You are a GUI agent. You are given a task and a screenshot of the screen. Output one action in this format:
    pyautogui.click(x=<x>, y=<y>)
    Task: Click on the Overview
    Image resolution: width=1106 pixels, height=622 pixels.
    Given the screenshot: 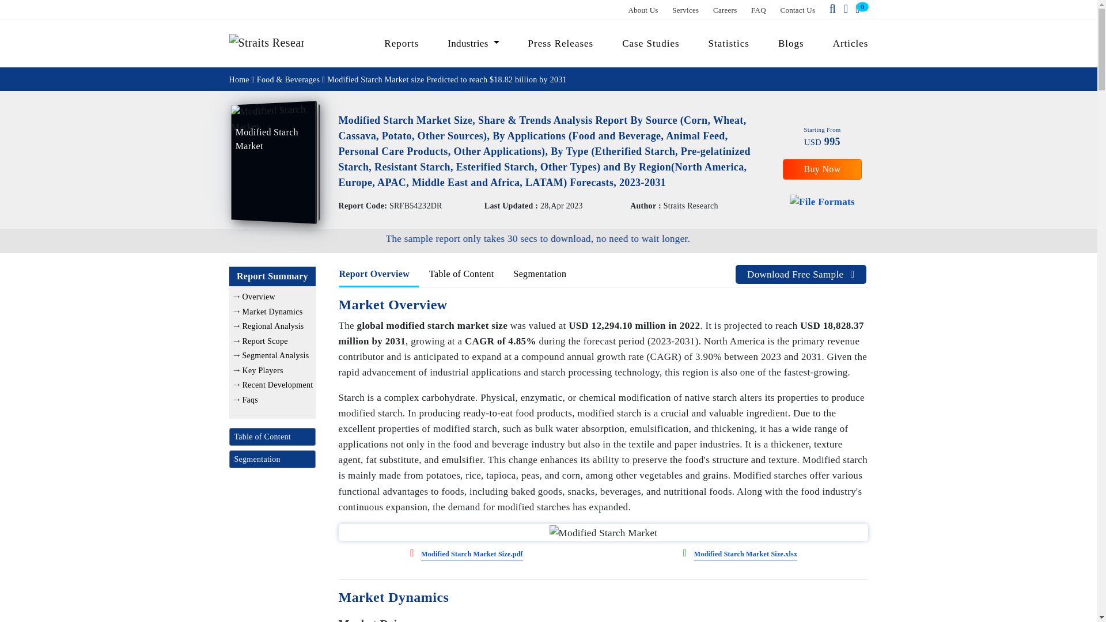 What is the action you would take?
    pyautogui.click(x=258, y=296)
    